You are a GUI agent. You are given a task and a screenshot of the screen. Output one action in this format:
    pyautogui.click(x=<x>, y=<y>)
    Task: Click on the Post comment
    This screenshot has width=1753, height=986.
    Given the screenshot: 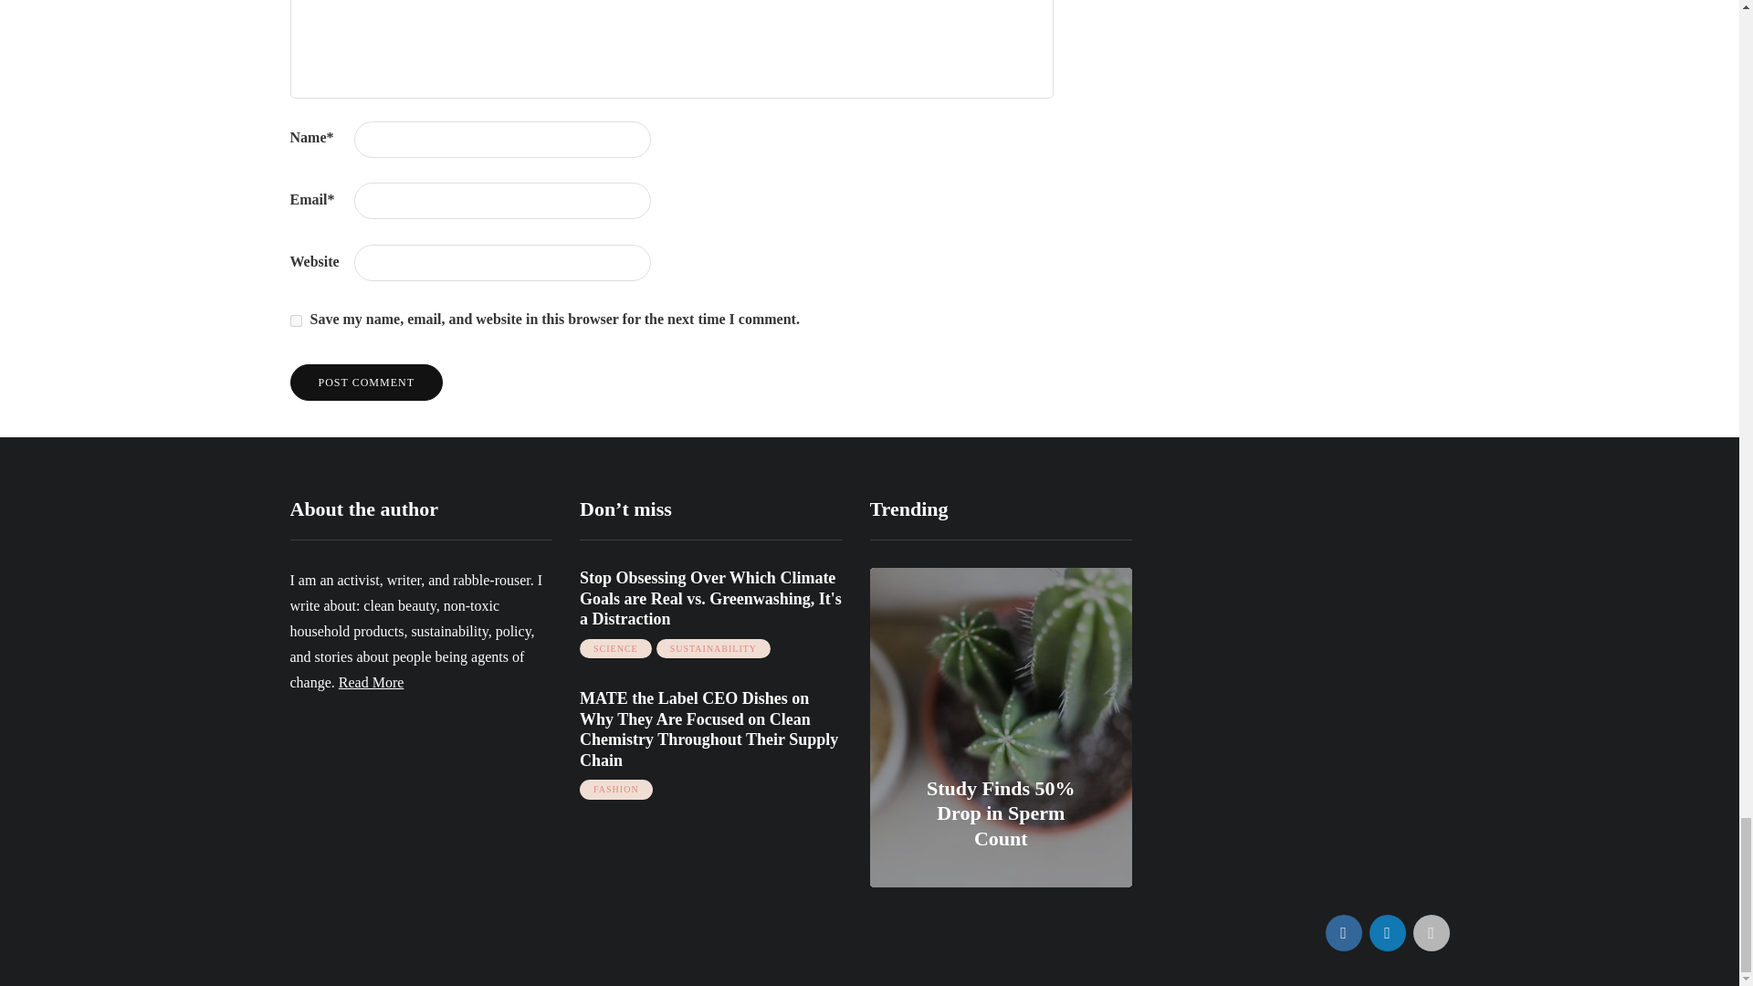 What is the action you would take?
    pyautogui.click(x=367, y=382)
    